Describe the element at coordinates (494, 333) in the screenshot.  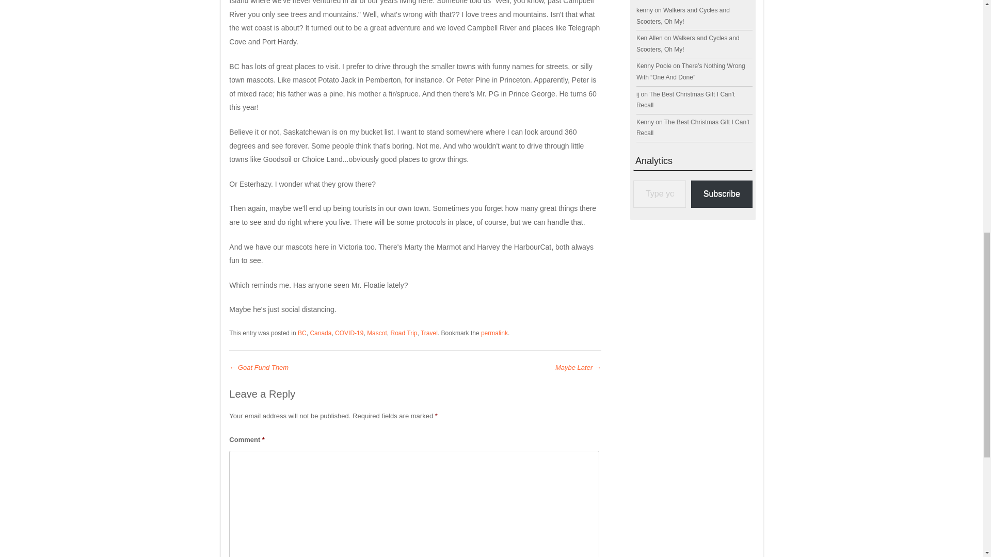
I see `Permalink to Hit The Road, Jack` at that location.